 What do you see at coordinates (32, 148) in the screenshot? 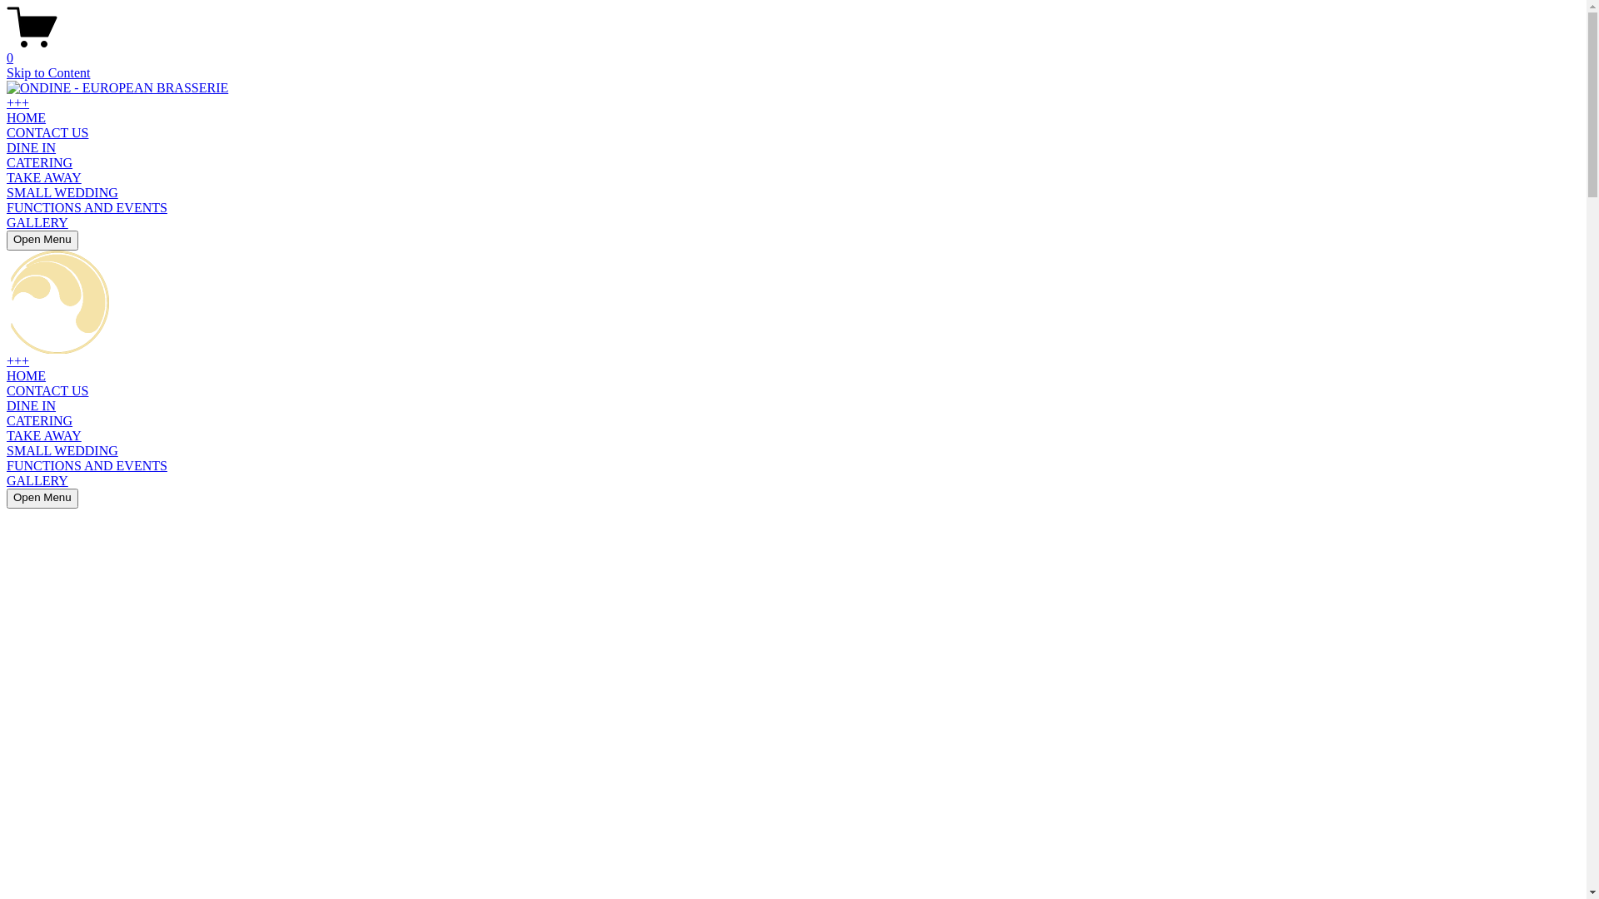
I see `DINE IN` at bounding box center [32, 148].